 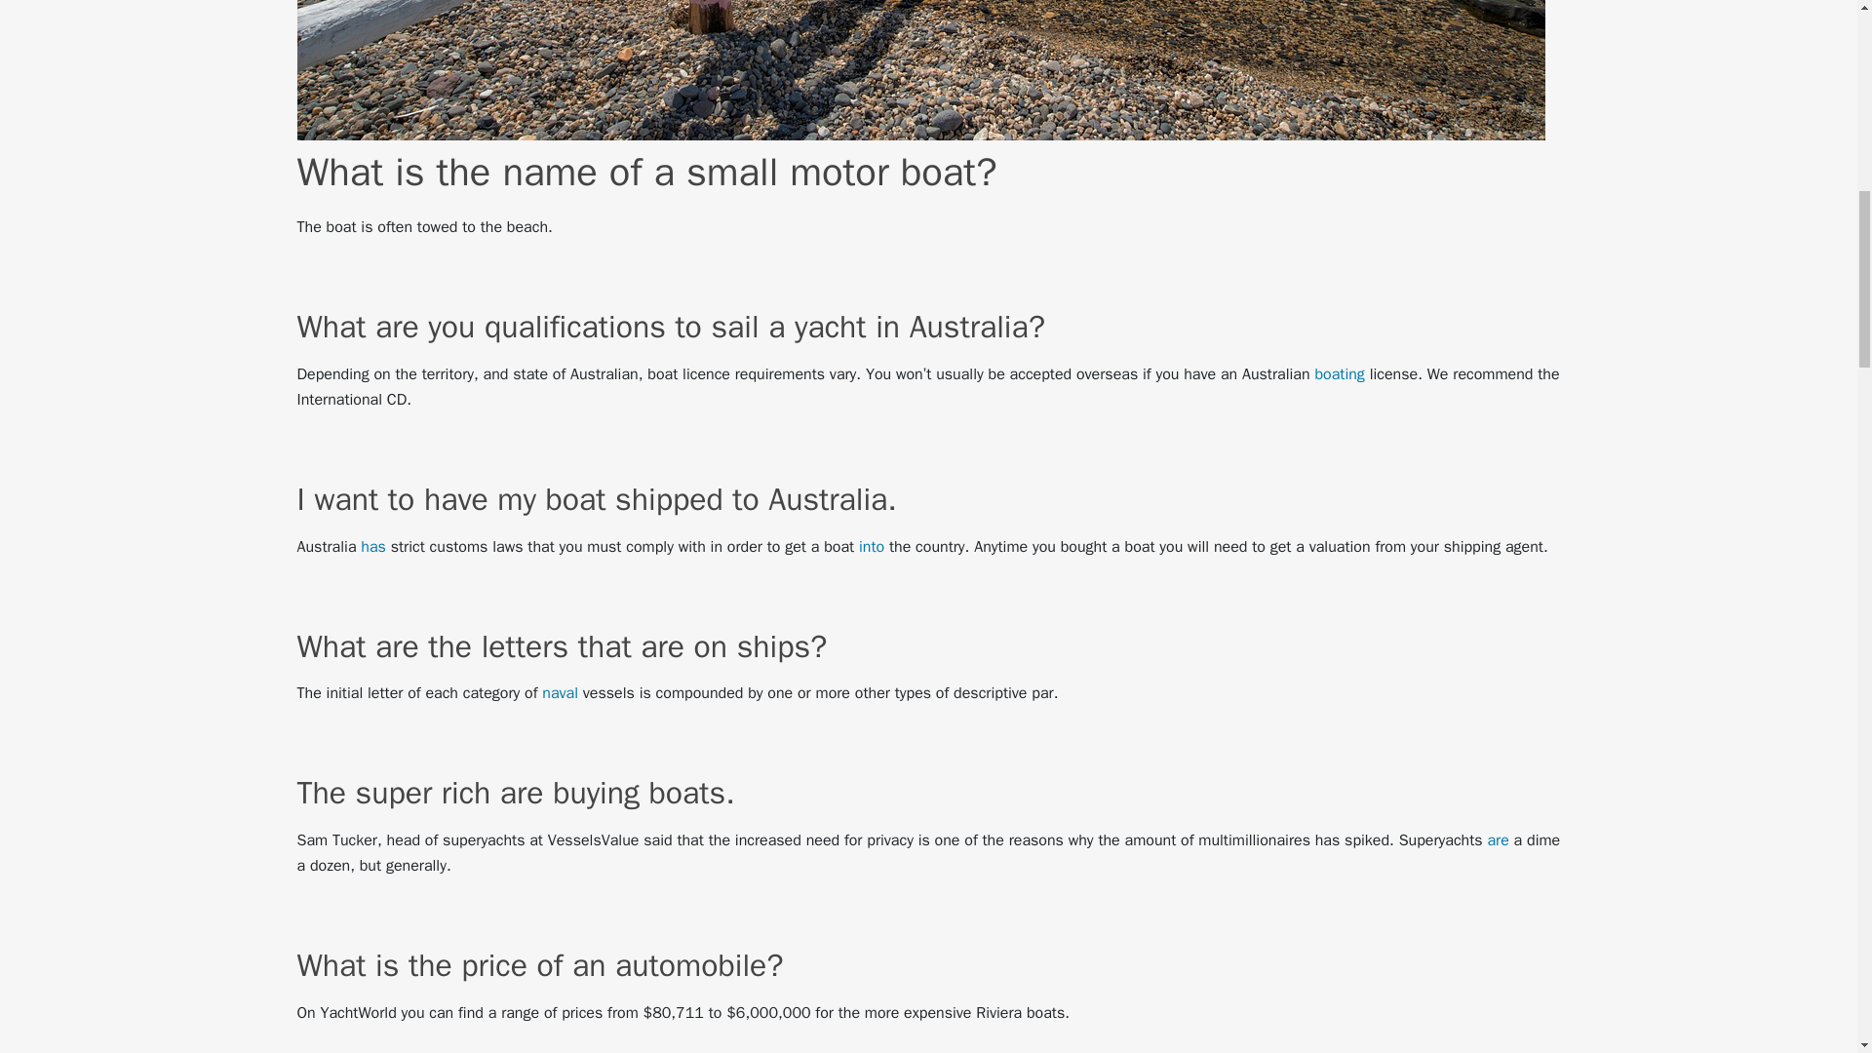 I want to click on naval, so click(x=560, y=692).